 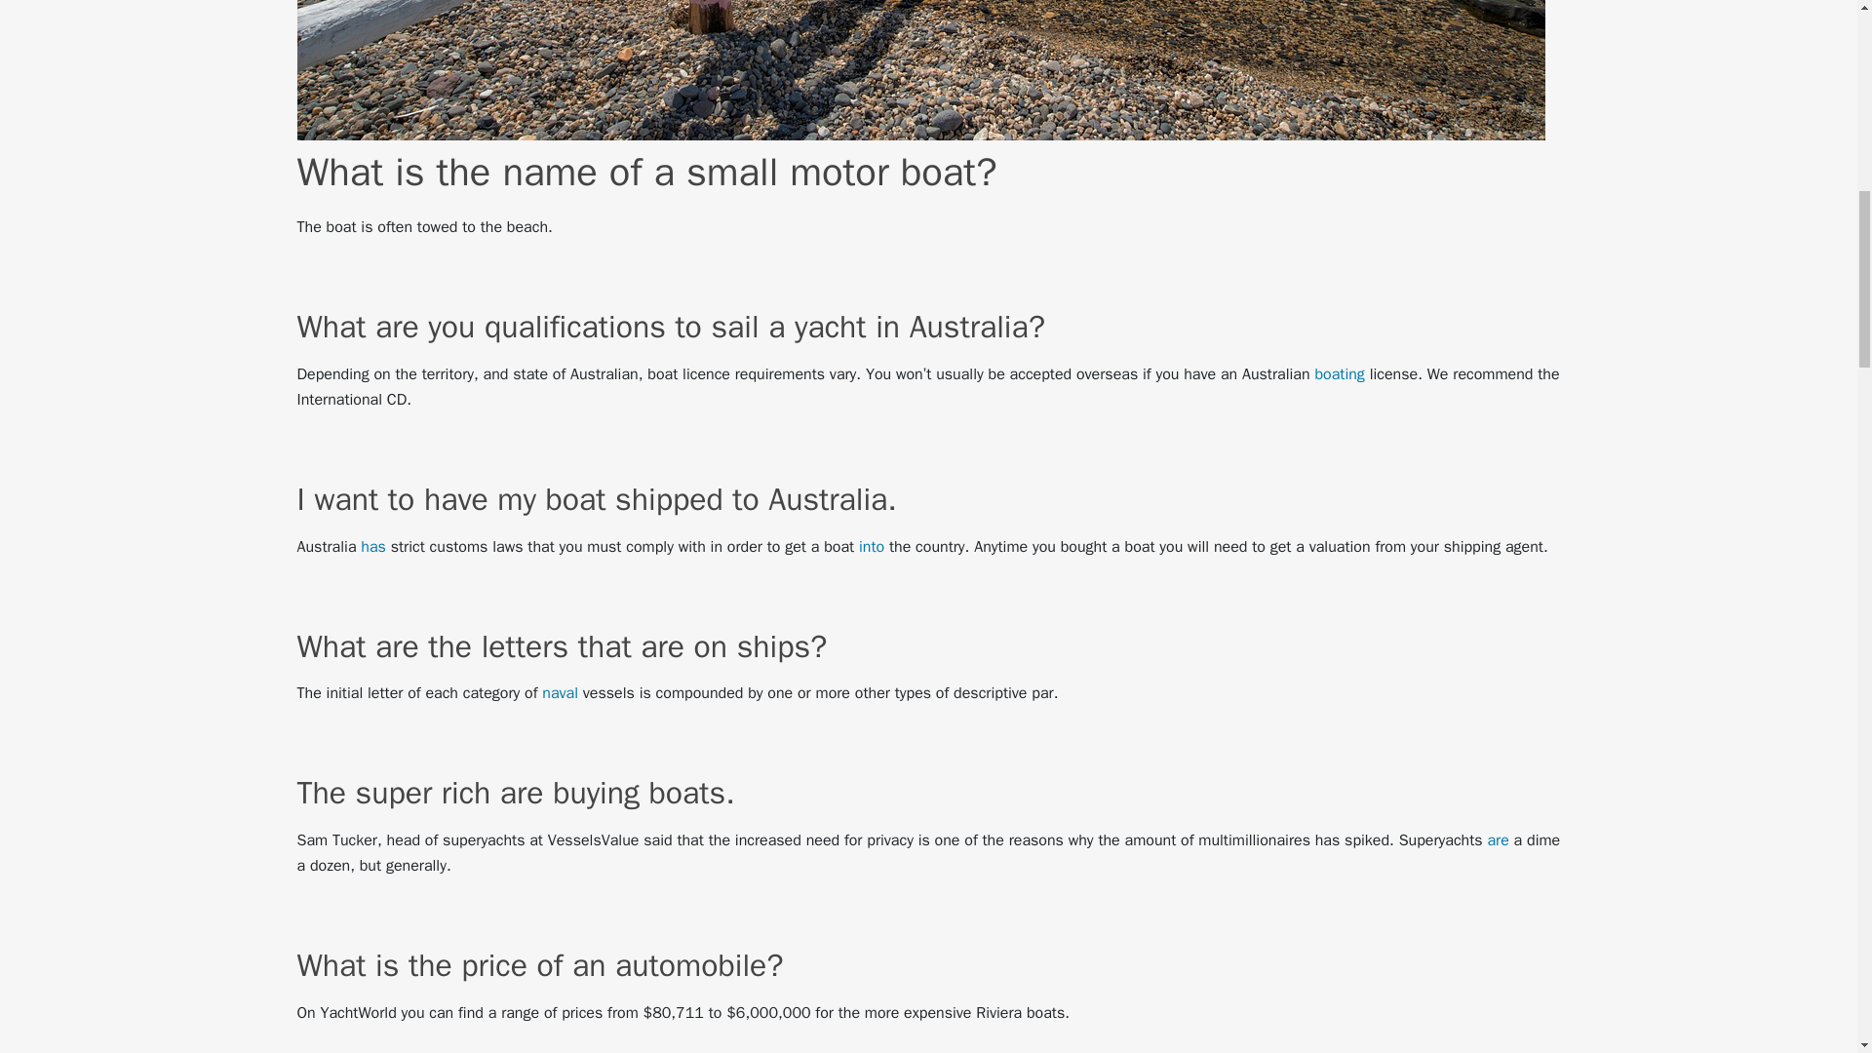 I want to click on naval, so click(x=560, y=692).